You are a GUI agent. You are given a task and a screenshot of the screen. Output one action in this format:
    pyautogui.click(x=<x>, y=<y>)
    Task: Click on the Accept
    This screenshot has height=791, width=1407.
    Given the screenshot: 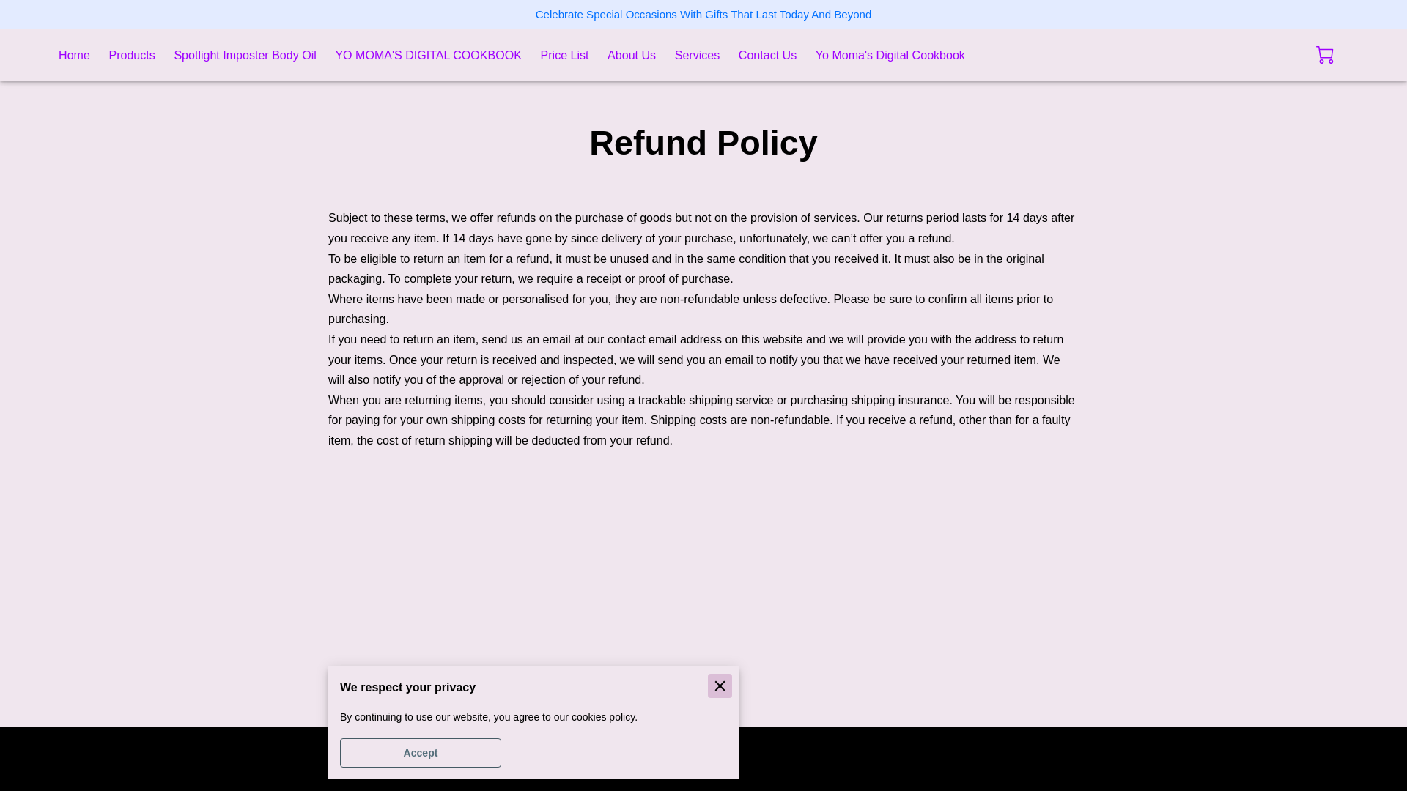 What is the action you would take?
    pyautogui.click(x=421, y=752)
    